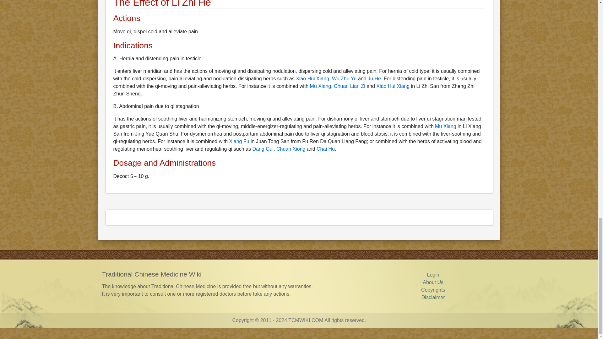 This screenshot has width=603, height=339. I want to click on Wu Zhu Yu, so click(344, 78).